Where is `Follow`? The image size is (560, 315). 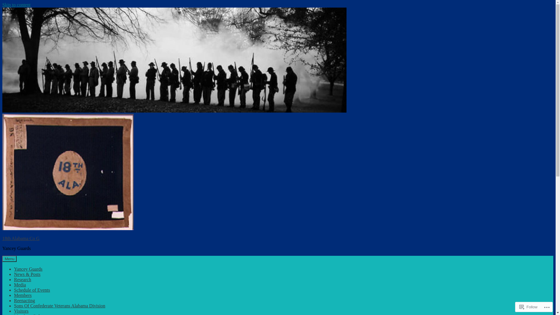 Follow is located at coordinates (528, 307).